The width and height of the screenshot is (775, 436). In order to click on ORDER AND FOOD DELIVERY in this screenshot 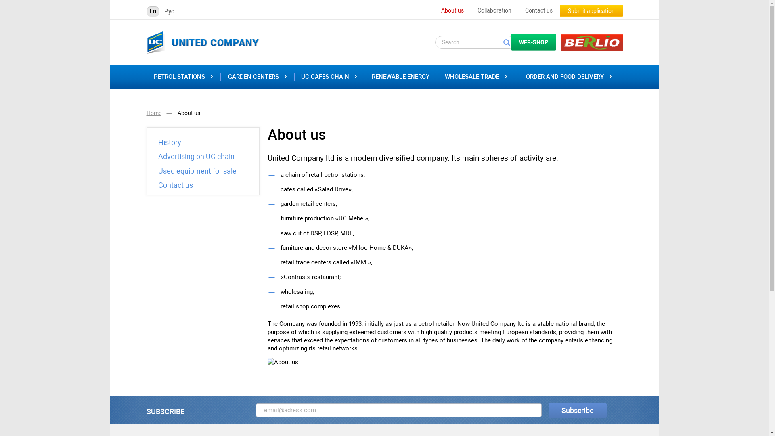, I will do `click(569, 77)`.